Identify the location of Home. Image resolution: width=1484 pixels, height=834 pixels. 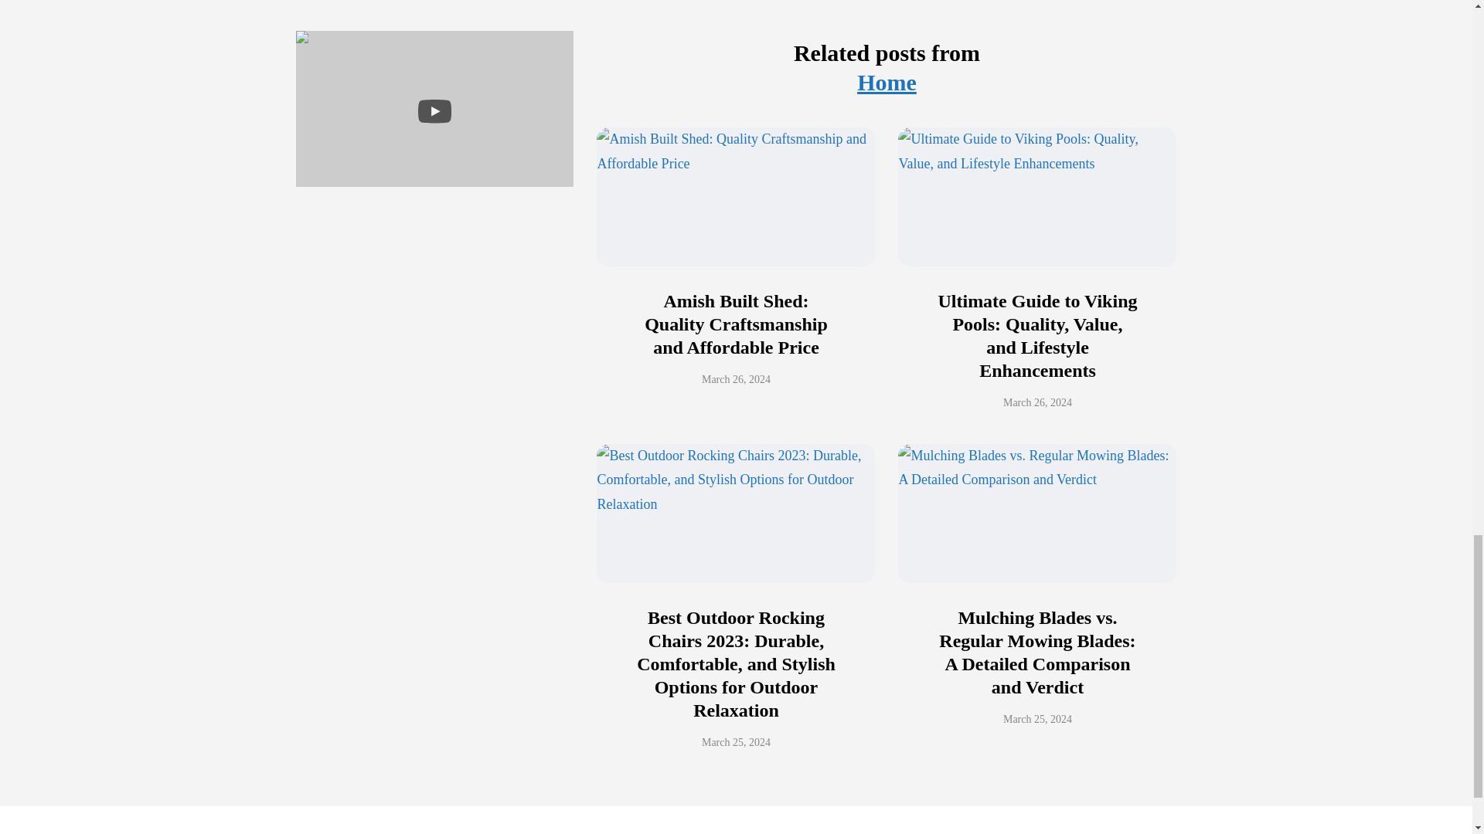
(887, 82).